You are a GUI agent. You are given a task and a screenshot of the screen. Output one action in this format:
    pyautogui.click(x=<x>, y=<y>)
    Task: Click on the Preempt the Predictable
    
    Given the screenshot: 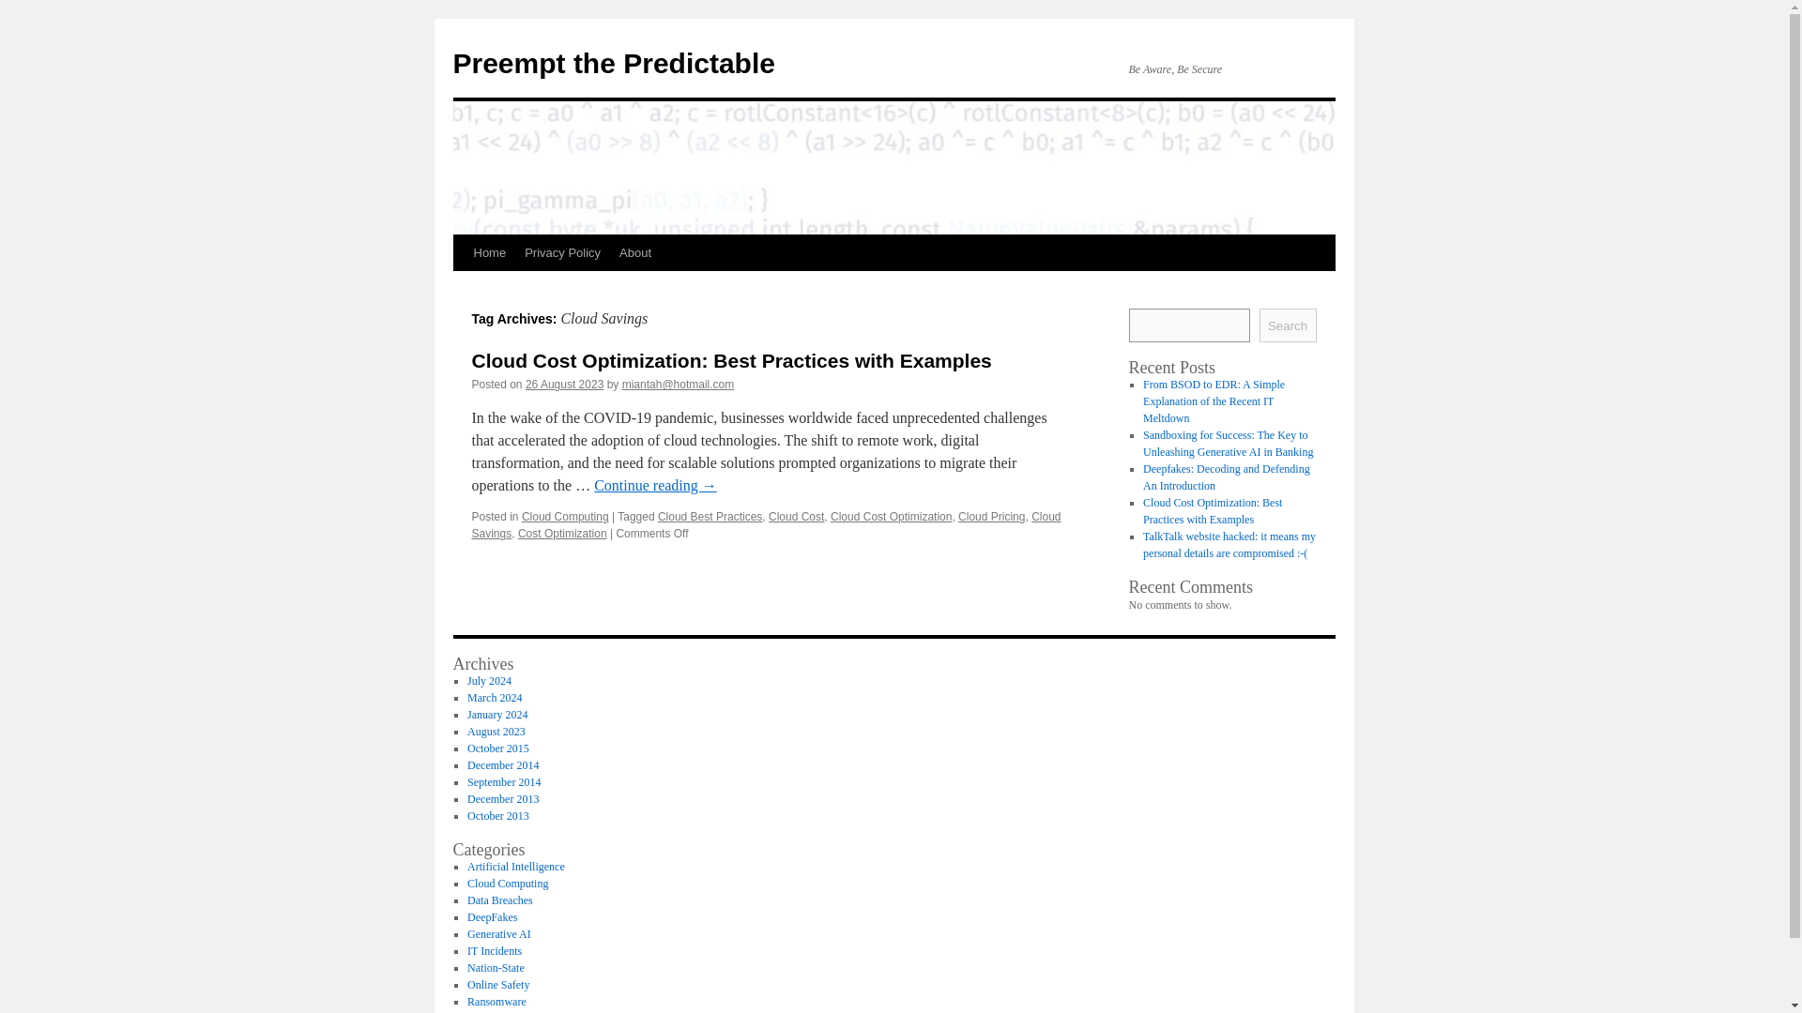 What is the action you would take?
    pyautogui.click(x=613, y=63)
    